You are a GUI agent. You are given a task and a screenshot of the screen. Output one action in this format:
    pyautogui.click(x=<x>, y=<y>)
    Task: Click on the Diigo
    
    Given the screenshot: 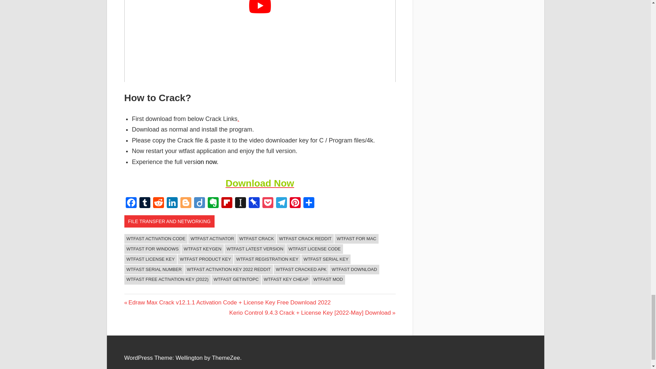 What is the action you would take?
    pyautogui.click(x=200, y=203)
    